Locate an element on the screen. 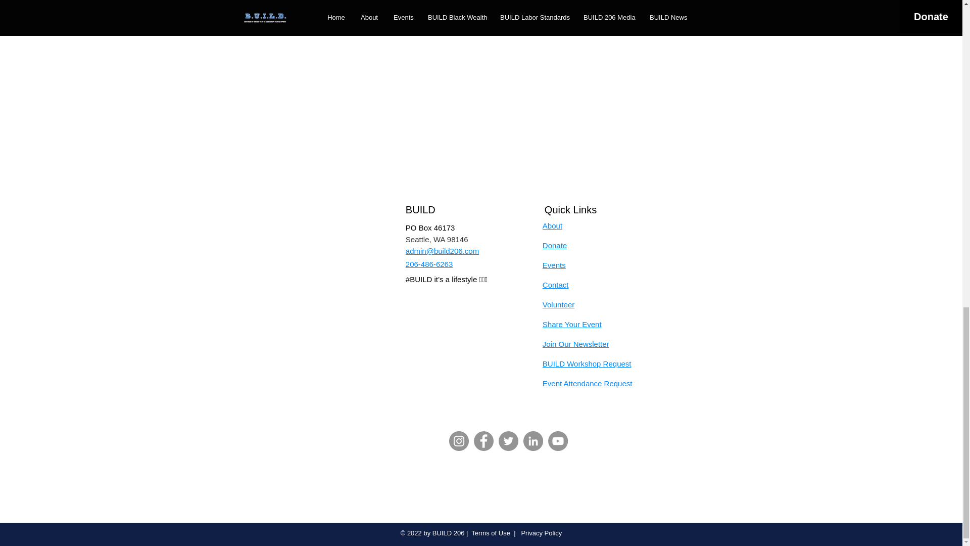 The width and height of the screenshot is (970, 546). 206-486-6263 is located at coordinates (429, 264).